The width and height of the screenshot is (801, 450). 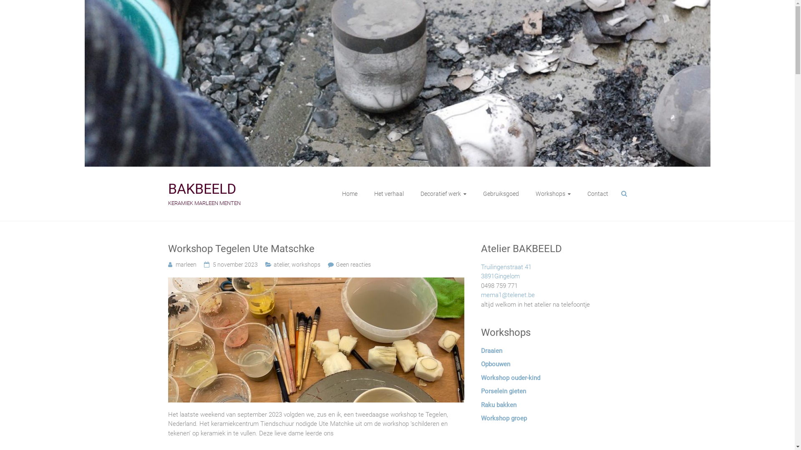 What do you see at coordinates (316, 249) in the screenshot?
I see `Workshop Tegelen Ute Matschke` at bounding box center [316, 249].